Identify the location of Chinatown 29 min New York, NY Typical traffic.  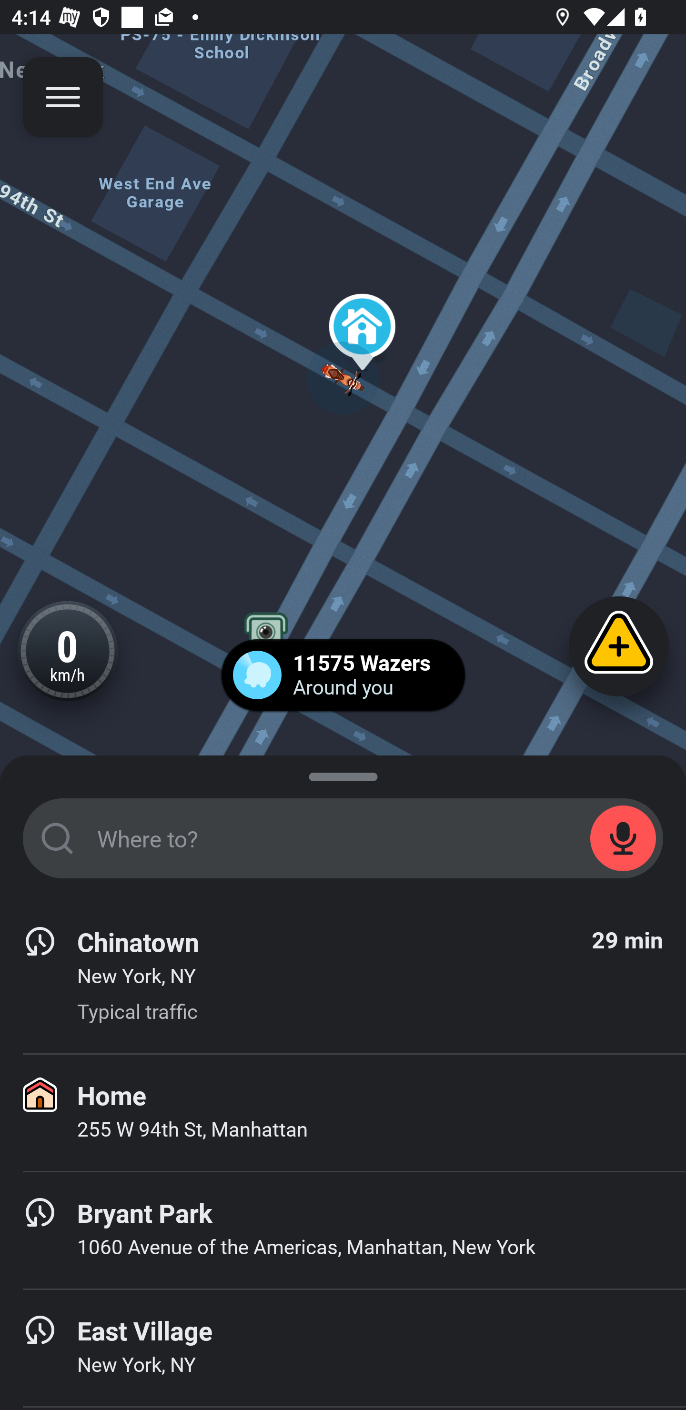
(343, 977).